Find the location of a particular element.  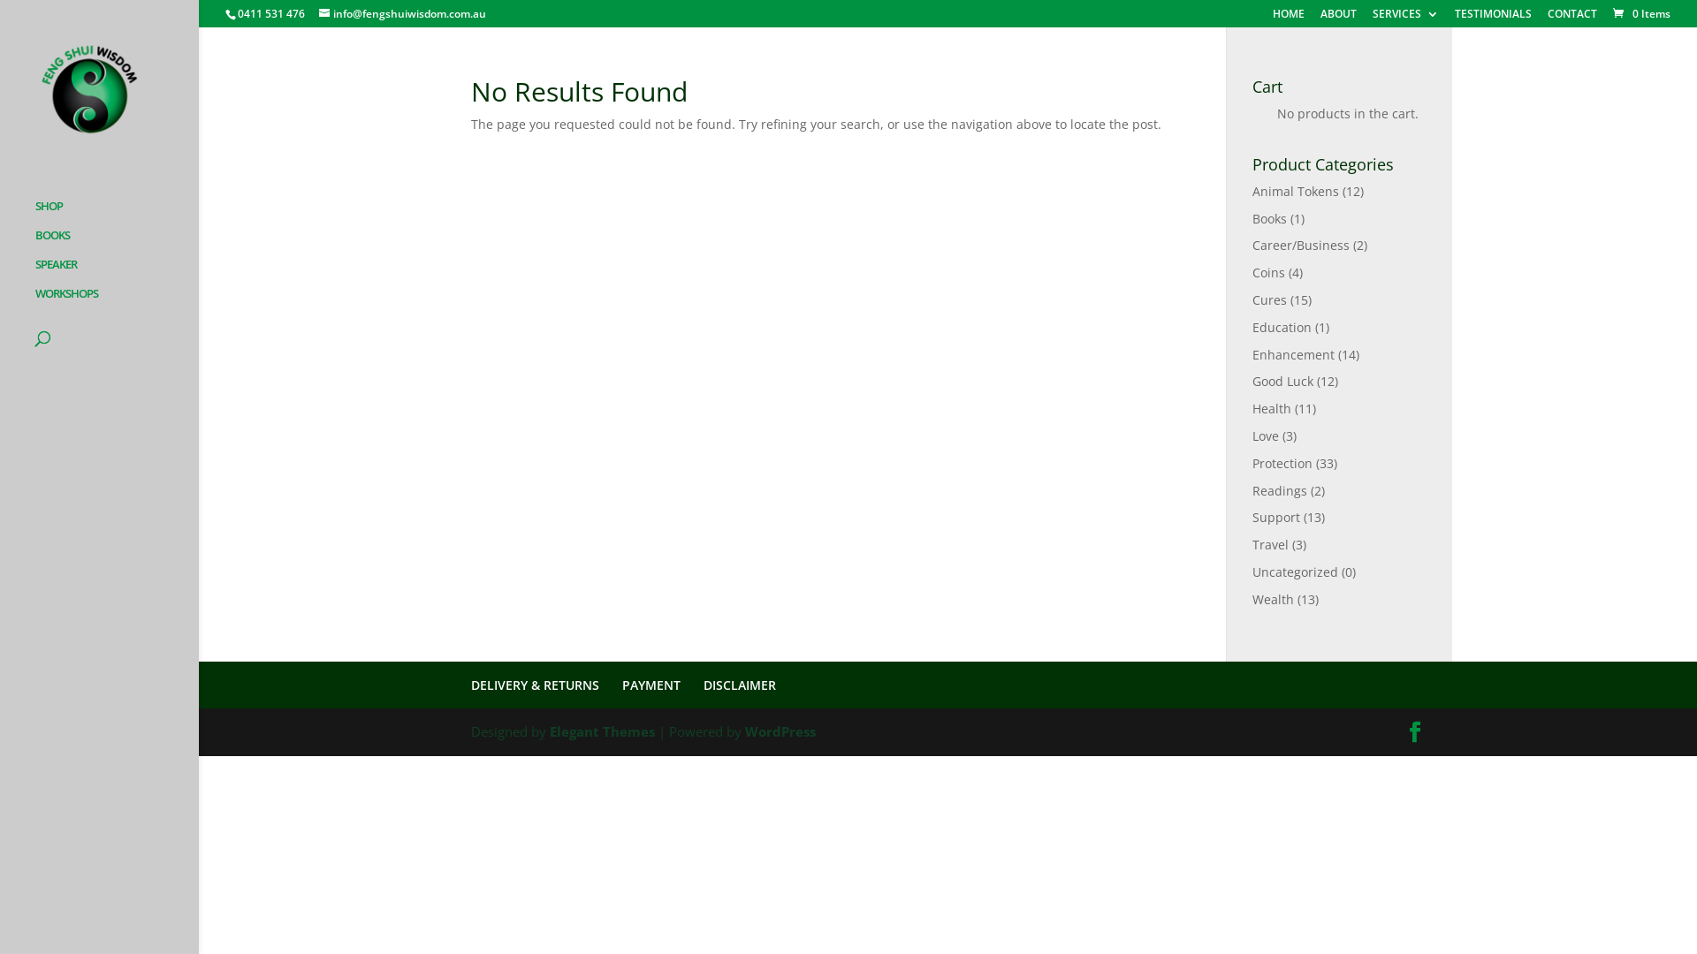

ABOUT is located at coordinates (1338, 18).